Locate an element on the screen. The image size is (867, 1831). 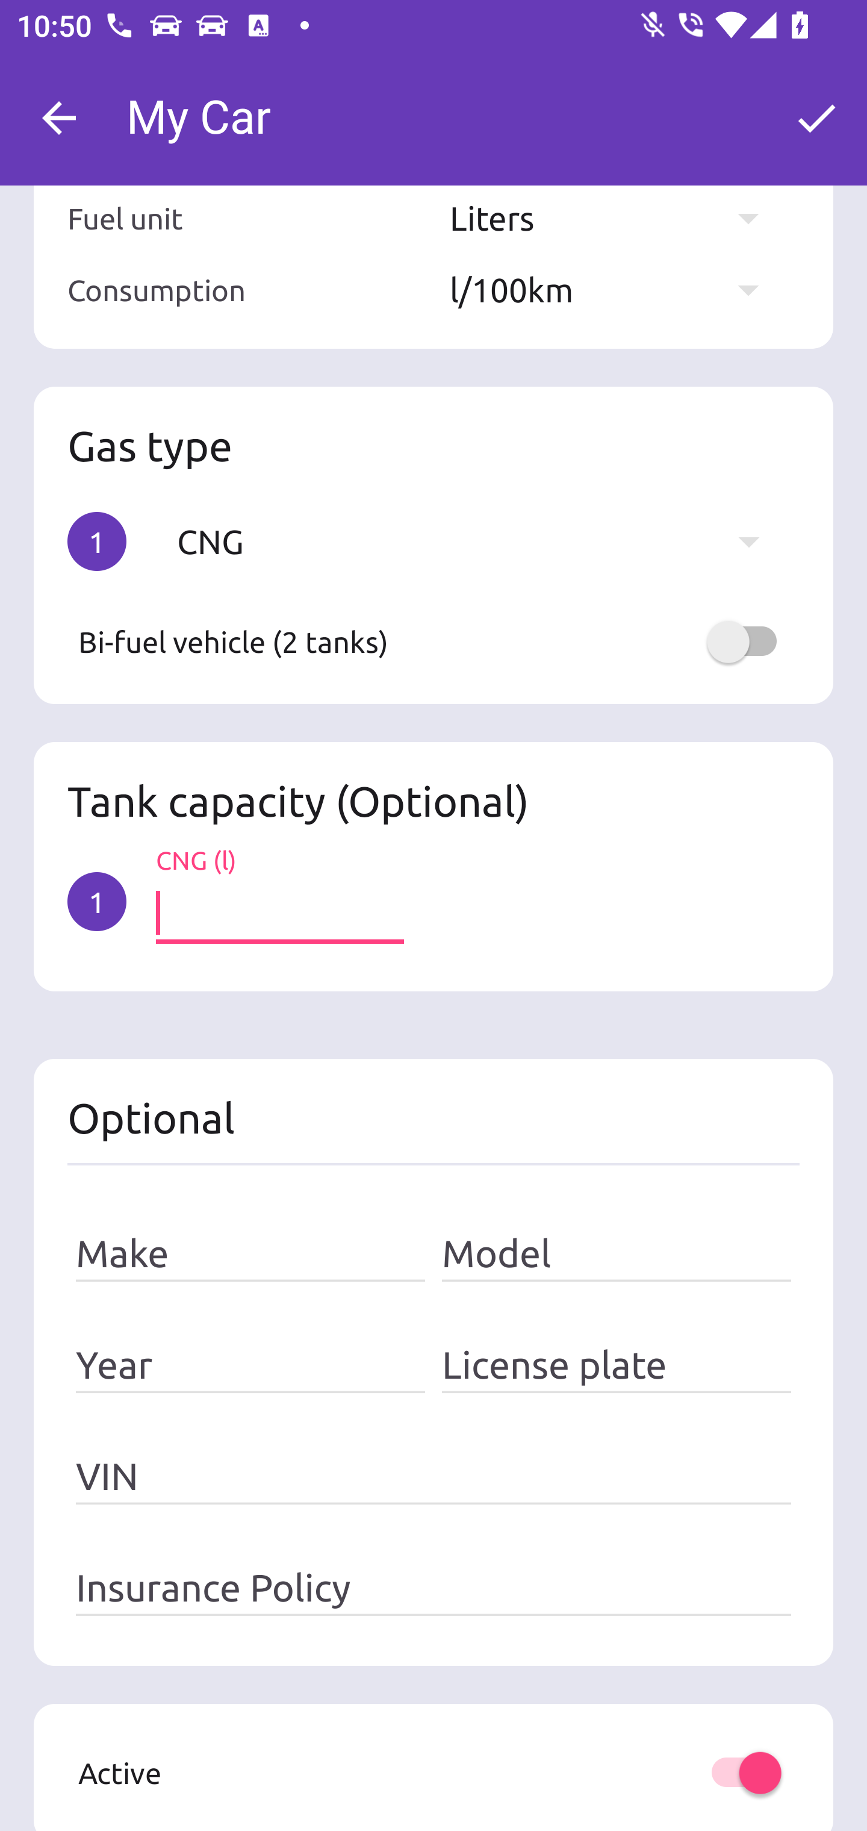
Liters is located at coordinates (615, 218).